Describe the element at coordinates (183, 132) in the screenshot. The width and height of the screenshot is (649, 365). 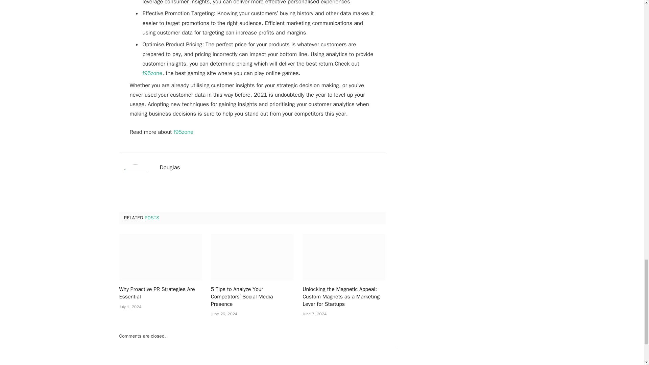
I see `f95zone` at that location.